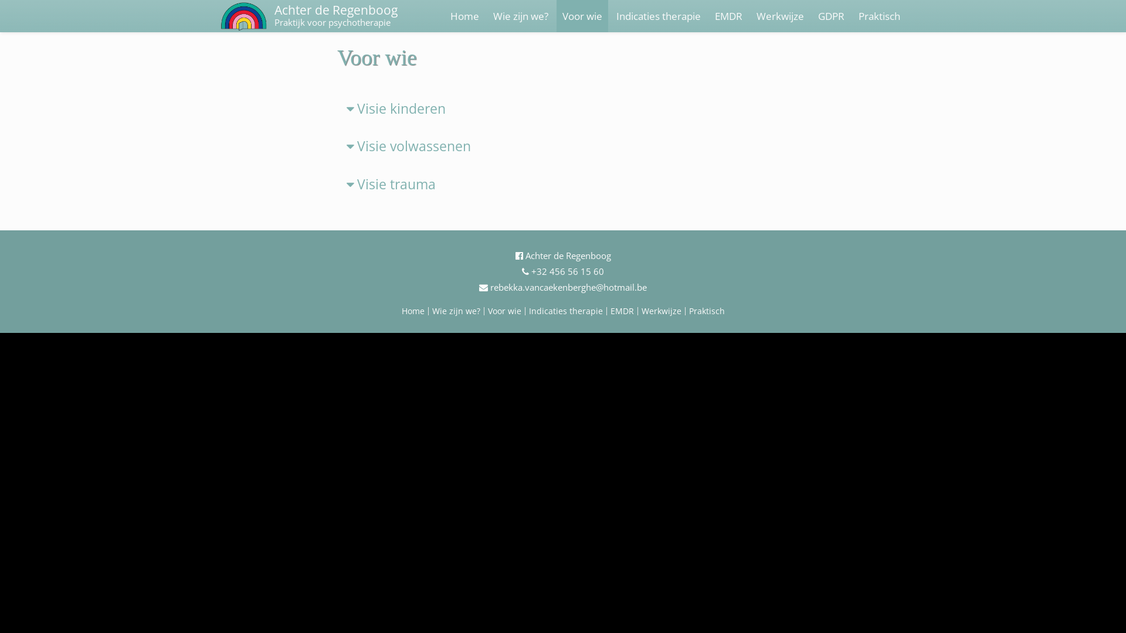  What do you see at coordinates (336, 16) in the screenshot?
I see `Achter de Regenboog
Praktijk voor psychotherapie` at bounding box center [336, 16].